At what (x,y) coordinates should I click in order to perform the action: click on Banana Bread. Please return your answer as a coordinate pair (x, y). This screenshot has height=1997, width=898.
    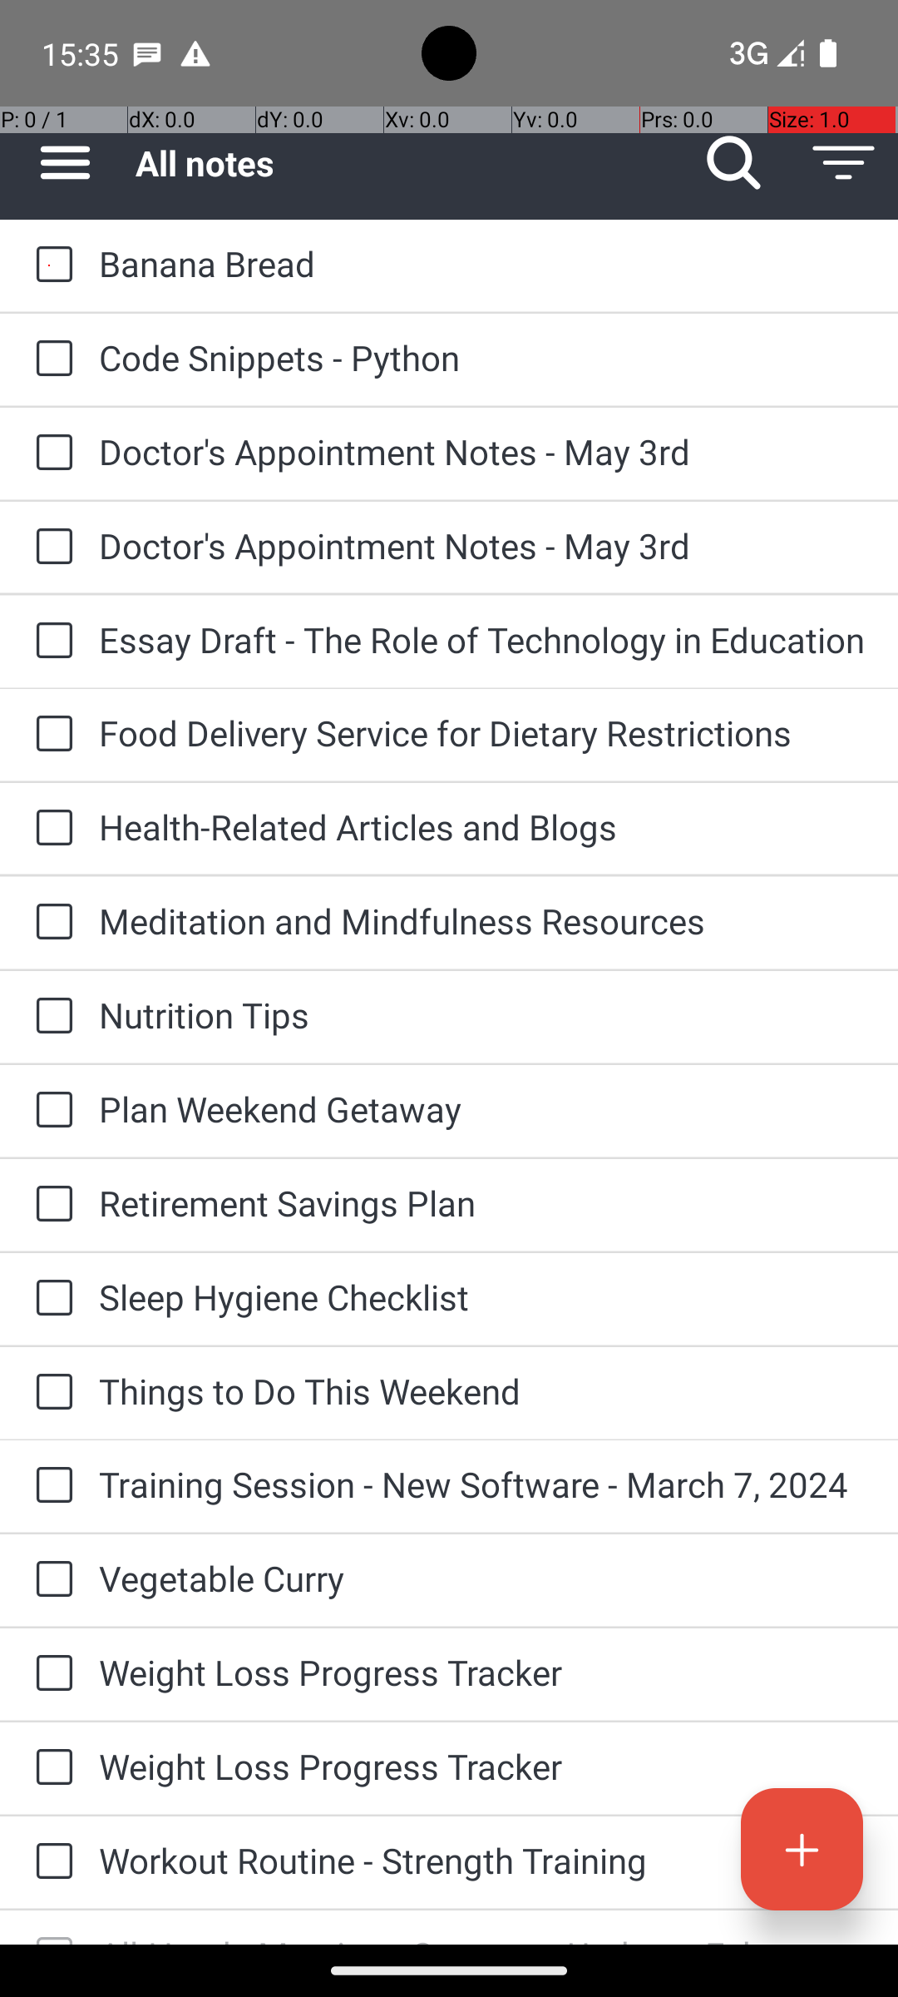
    Looking at the image, I should click on (482, 263).